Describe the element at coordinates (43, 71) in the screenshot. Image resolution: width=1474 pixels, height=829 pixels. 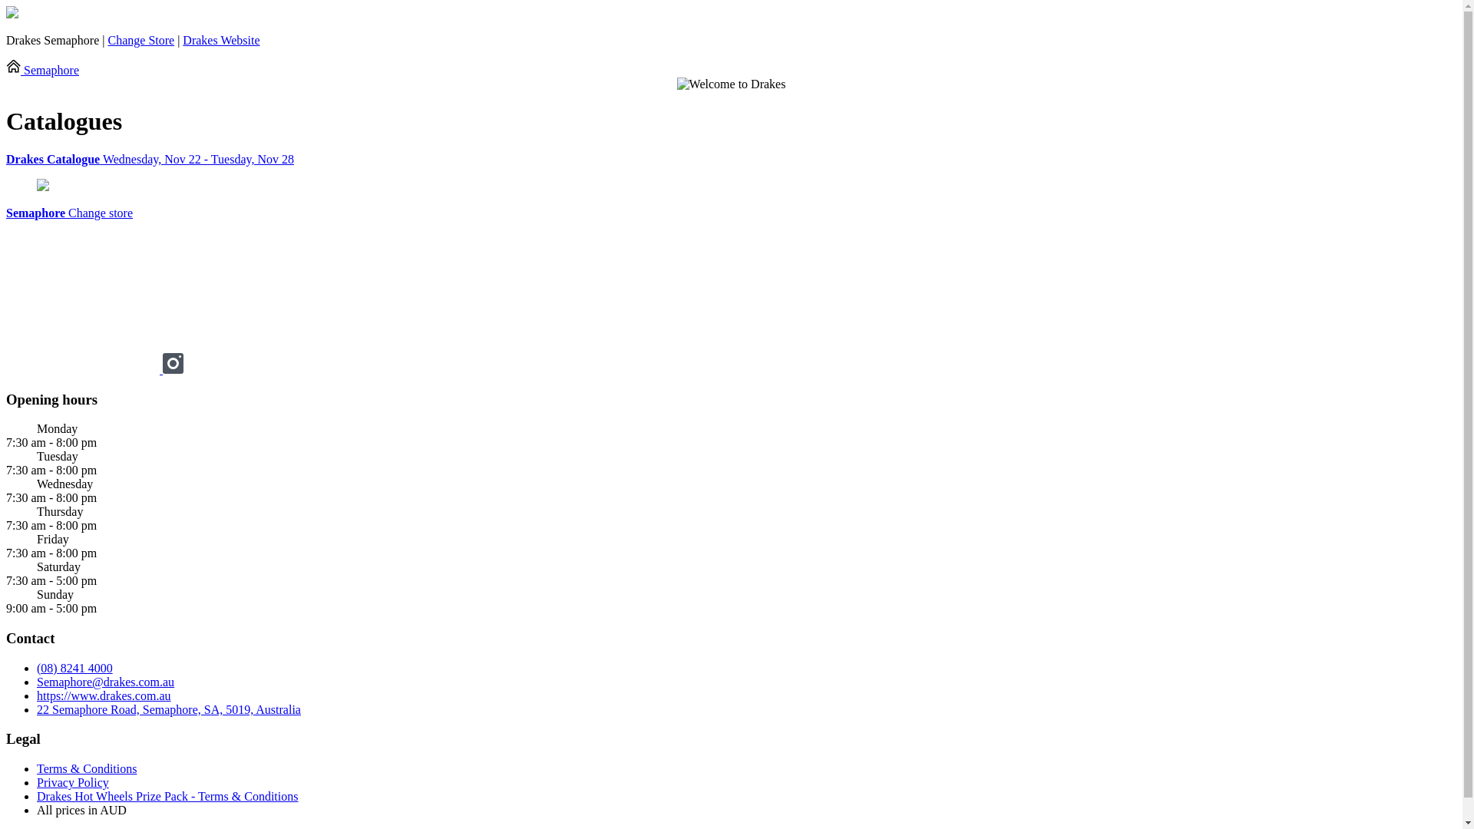
I see `Semaphore` at that location.